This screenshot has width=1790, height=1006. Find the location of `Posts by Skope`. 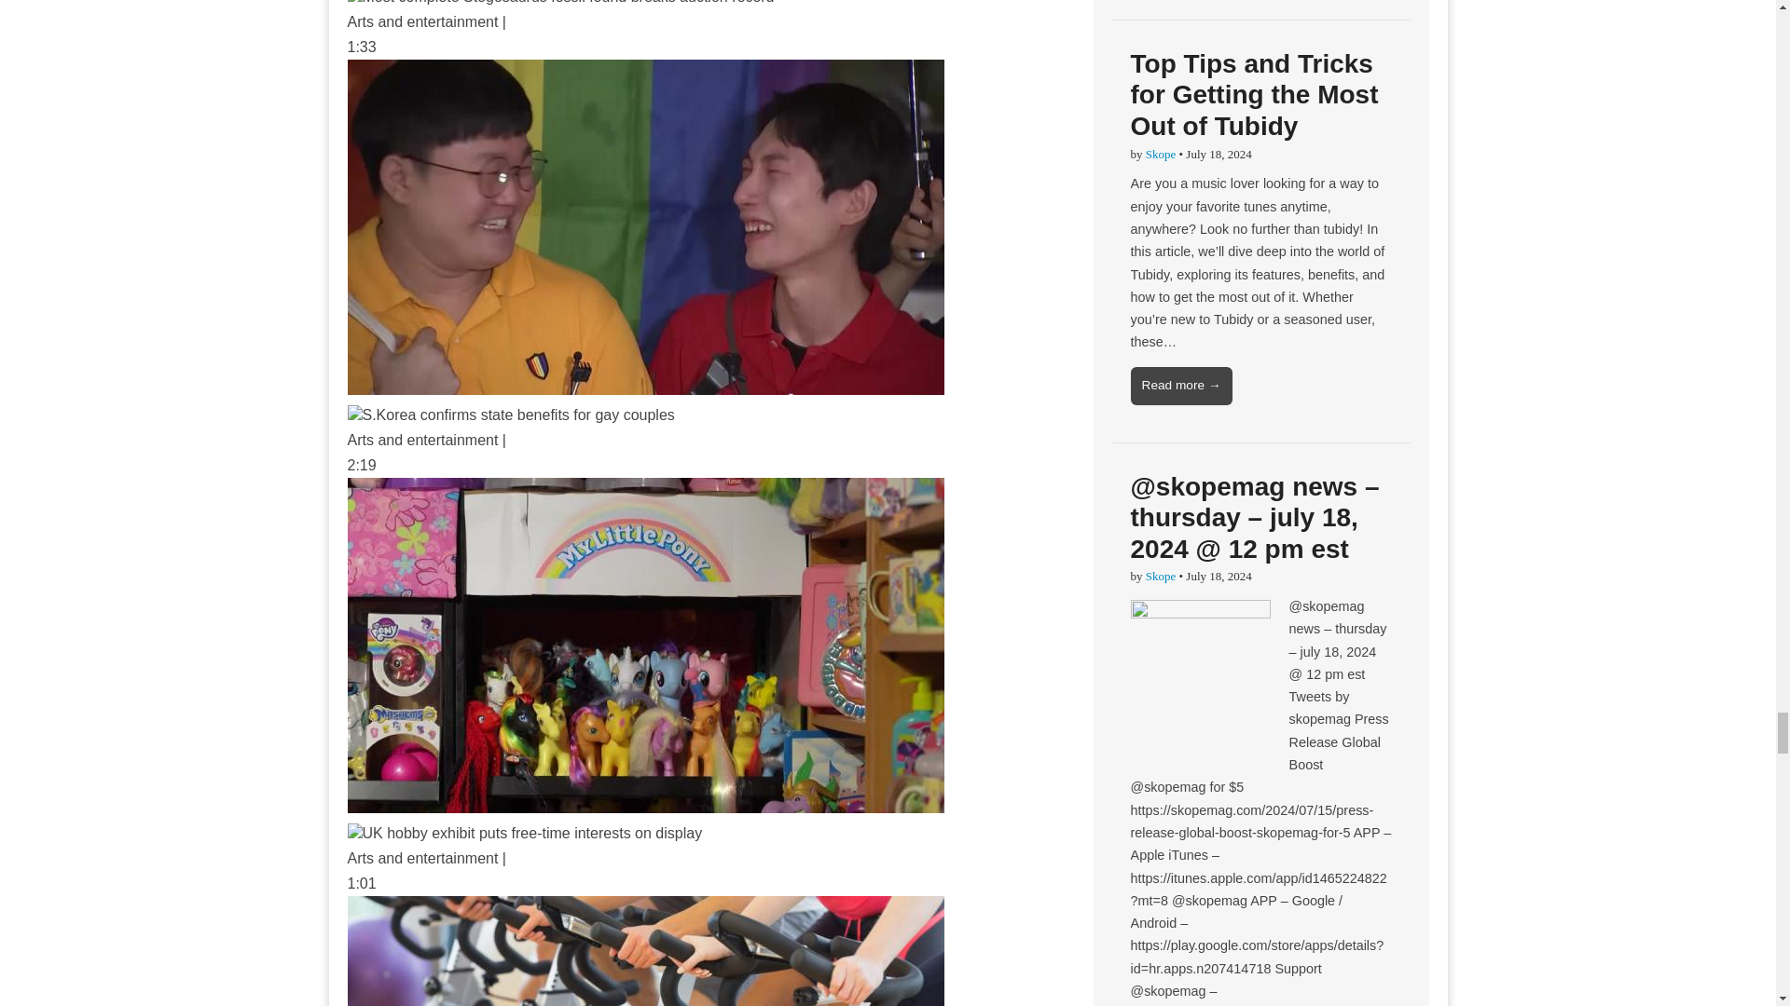

Posts by Skope is located at coordinates (1160, 153).